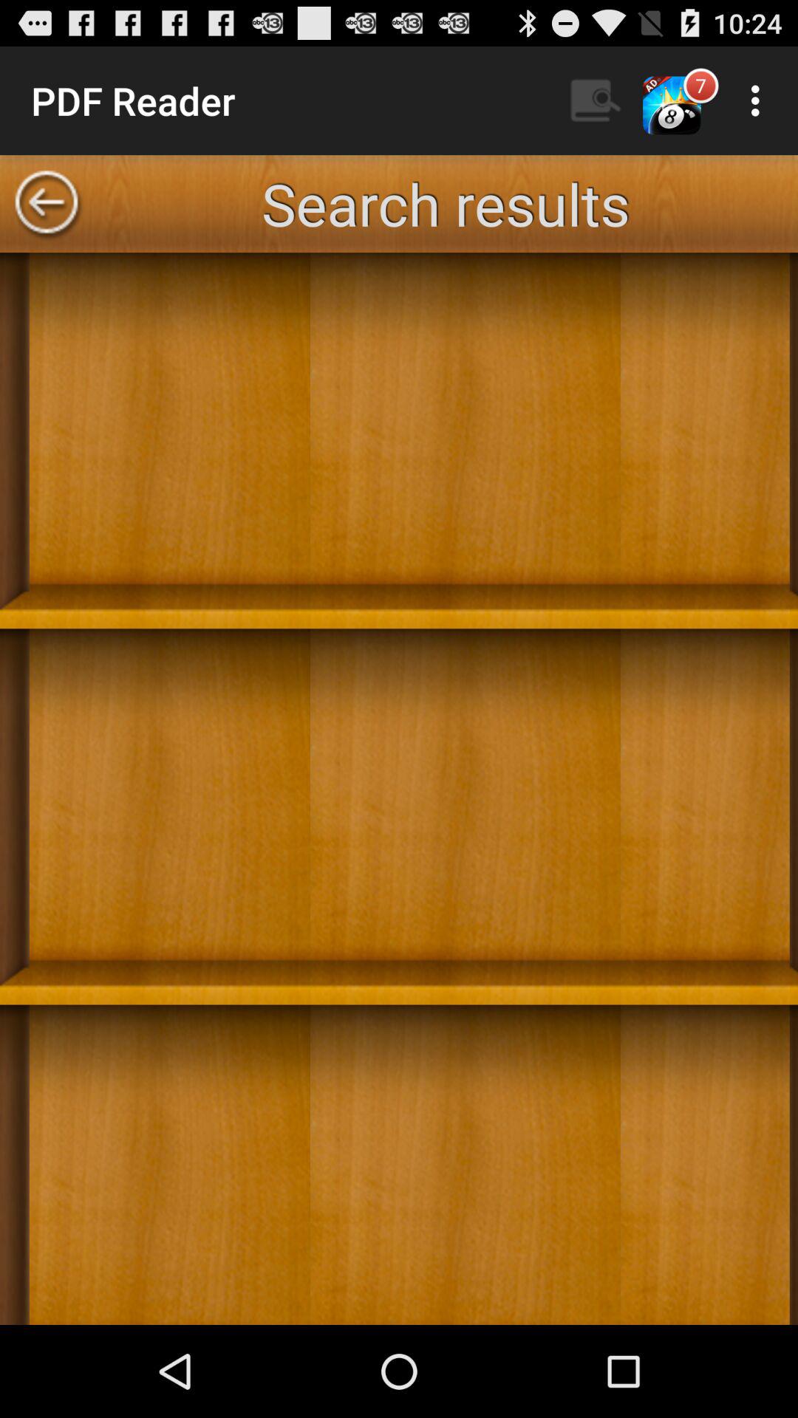  Describe the element at coordinates (399, 789) in the screenshot. I see `book shelf` at that location.